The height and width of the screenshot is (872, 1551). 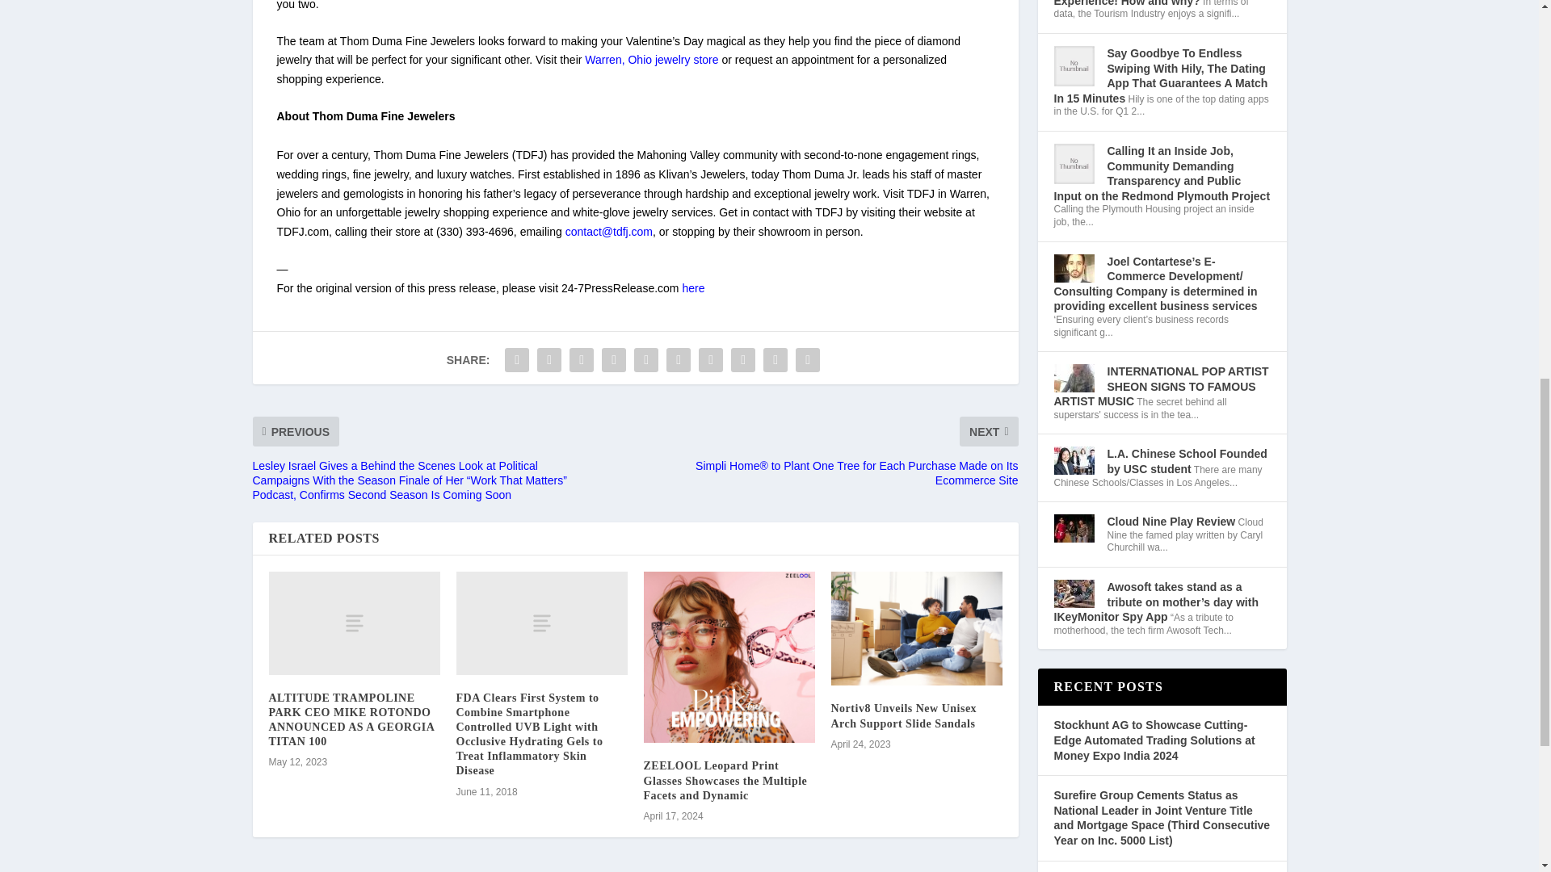 I want to click on here, so click(x=693, y=287).